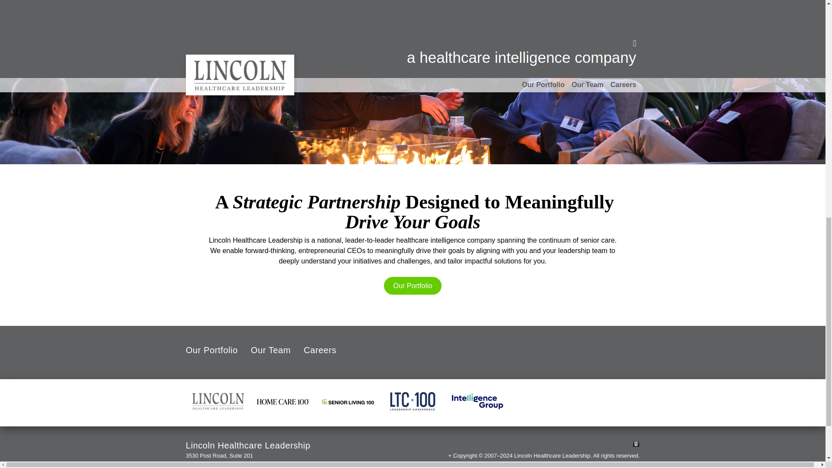 The width and height of the screenshot is (832, 468). What do you see at coordinates (636, 444) in the screenshot?
I see `Log In` at bounding box center [636, 444].